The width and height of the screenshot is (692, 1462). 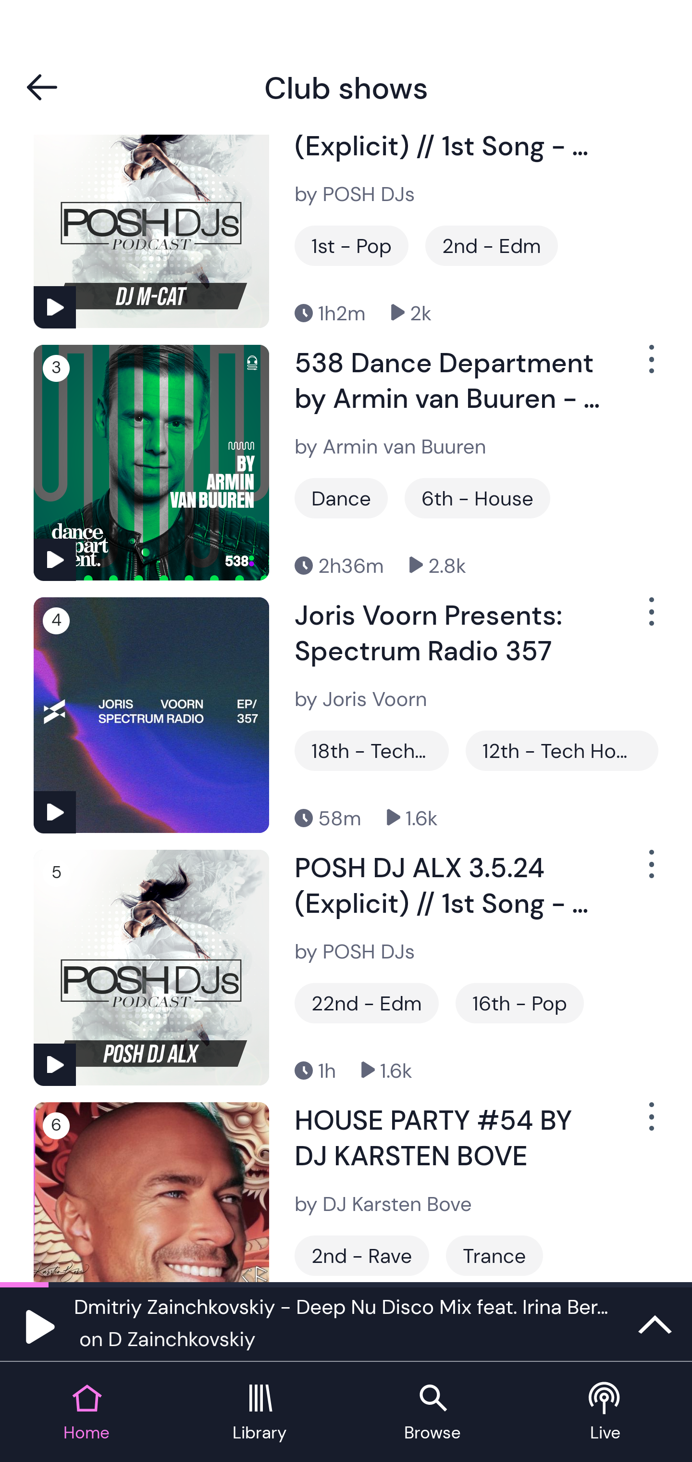 What do you see at coordinates (341, 498) in the screenshot?
I see `Dance` at bounding box center [341, 498].